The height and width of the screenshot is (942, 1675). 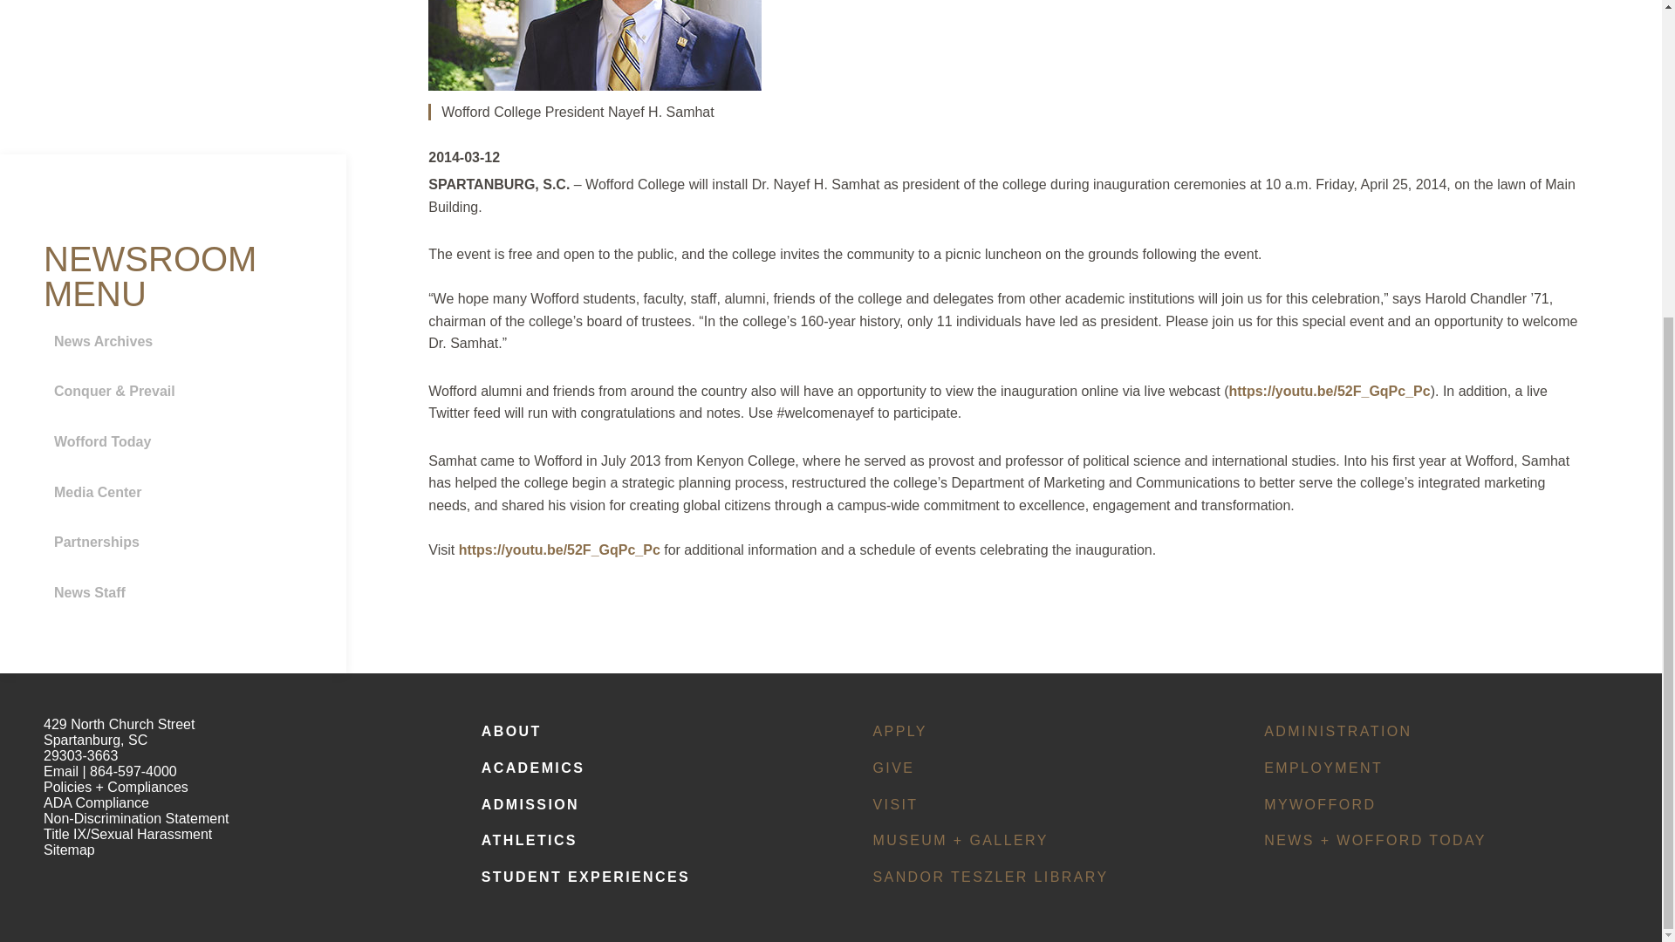 I want to click on Athletics, so click(x=644, y=841).